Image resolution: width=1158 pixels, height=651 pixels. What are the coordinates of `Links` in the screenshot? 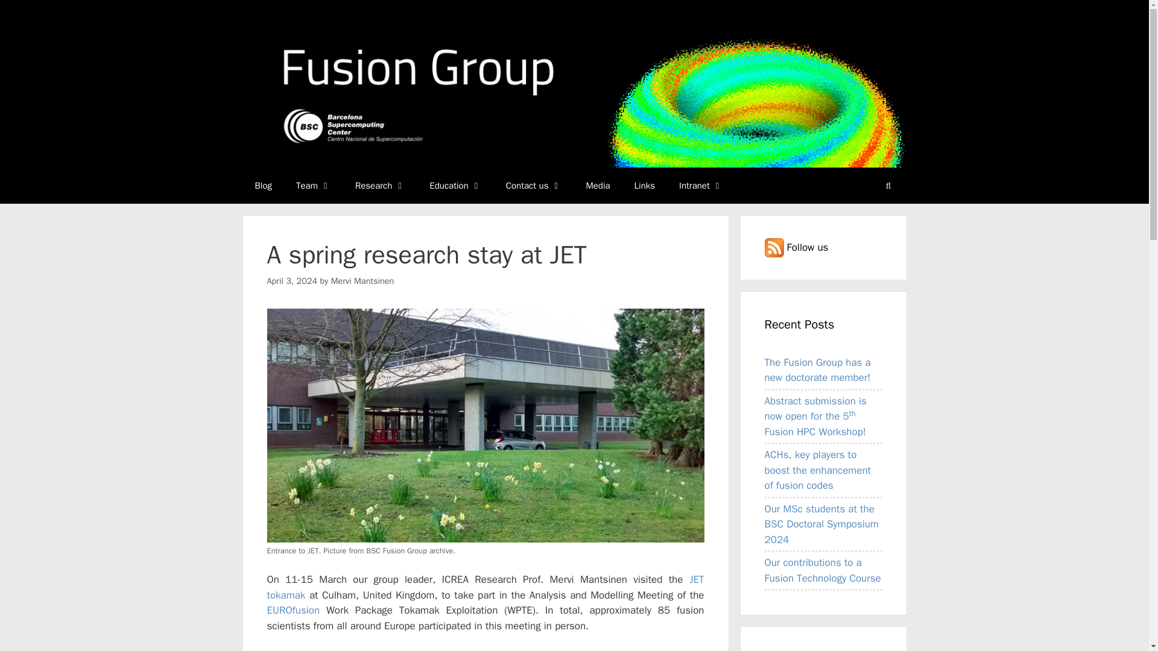 It's located at (644, 186).